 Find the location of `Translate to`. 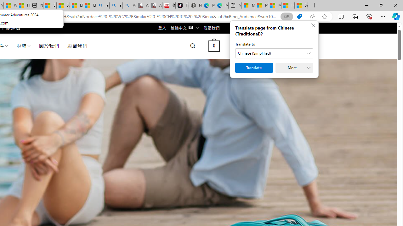

Translate to is located at coordinates (274, 53).